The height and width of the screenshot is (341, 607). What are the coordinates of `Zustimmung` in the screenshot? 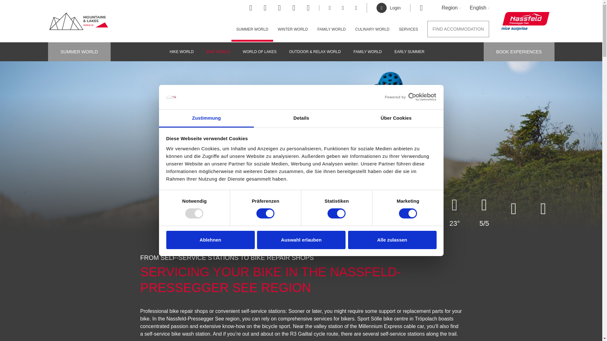 It's located at (206, 118).